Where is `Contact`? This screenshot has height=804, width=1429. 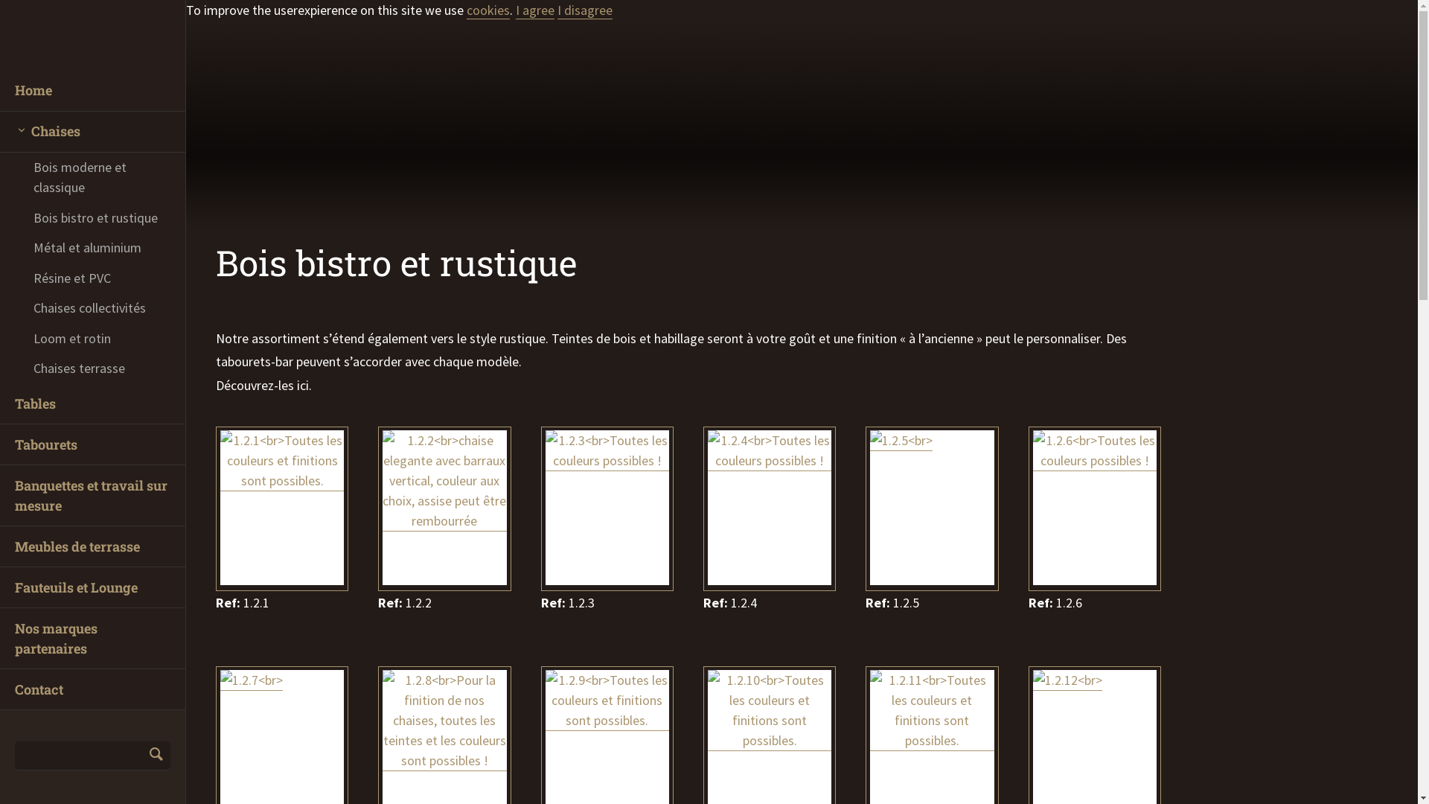 Contact is located at coordinates (92, 689).